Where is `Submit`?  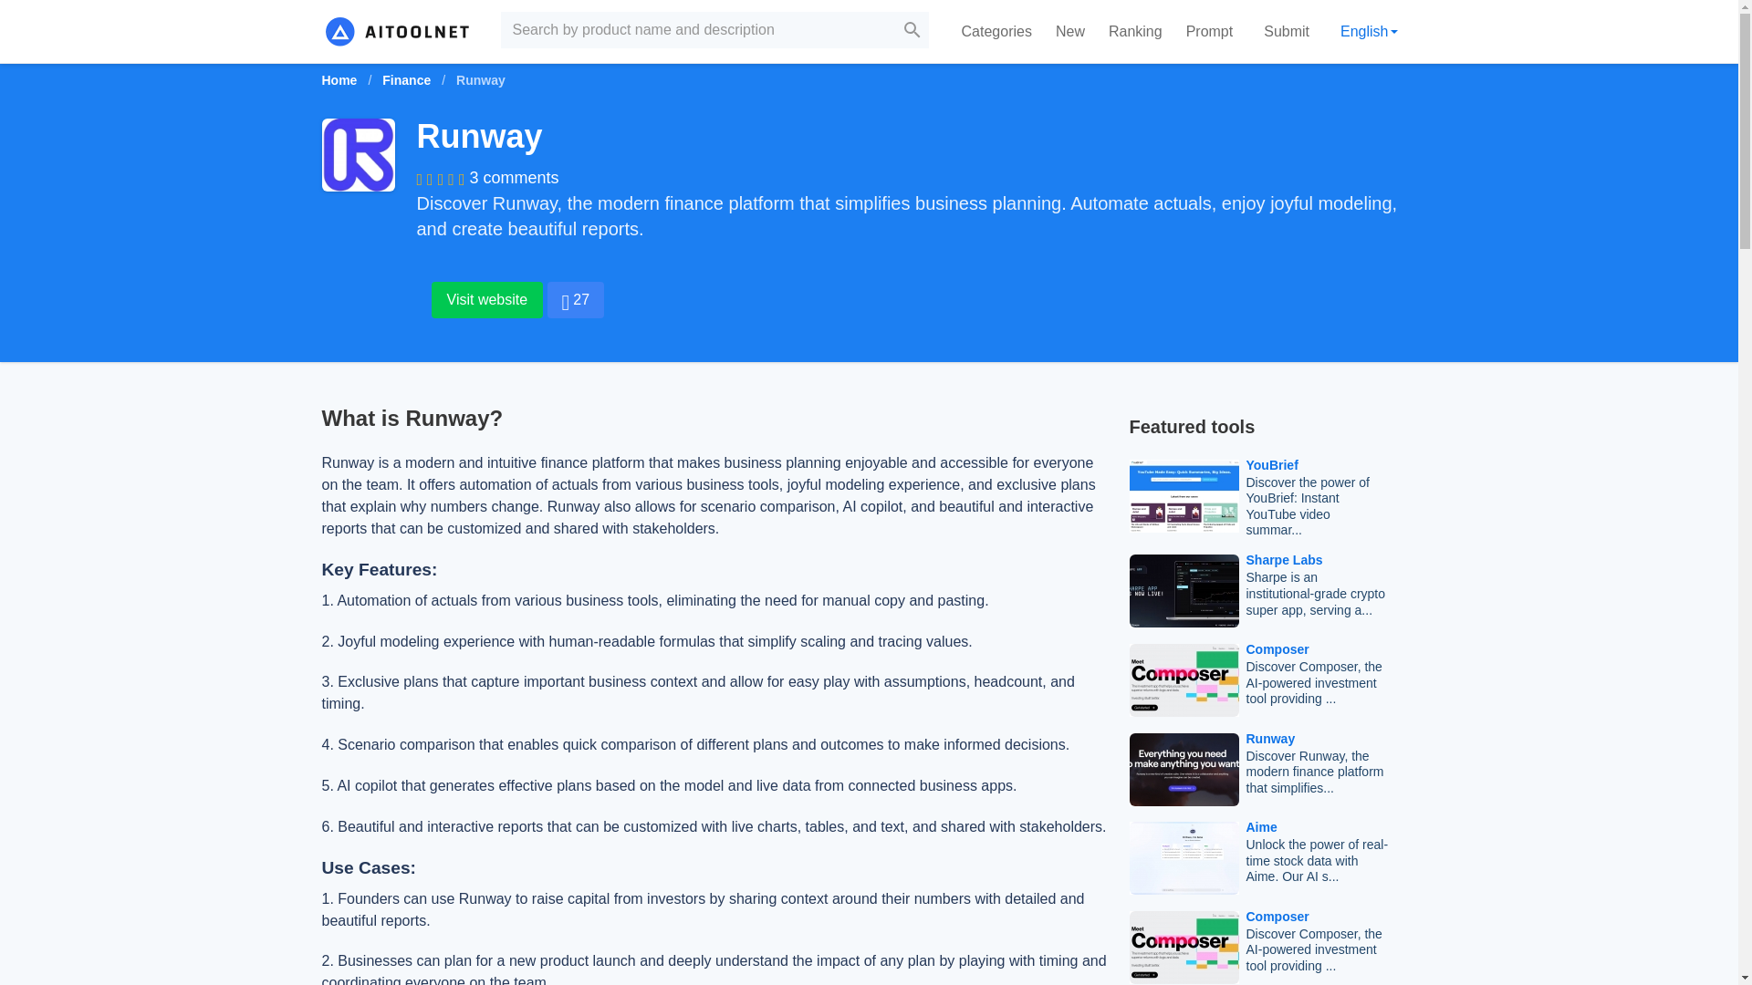 Submit is located at coordinates (1287, 31).